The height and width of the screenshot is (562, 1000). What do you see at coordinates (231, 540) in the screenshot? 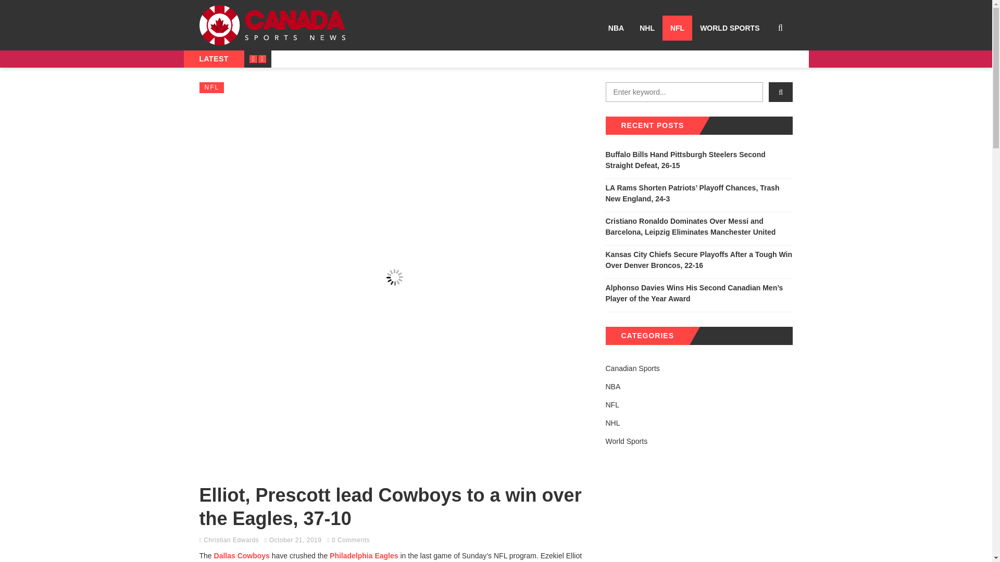
I see `Posts by Christian Edwards` at bounding box center [231, 540].